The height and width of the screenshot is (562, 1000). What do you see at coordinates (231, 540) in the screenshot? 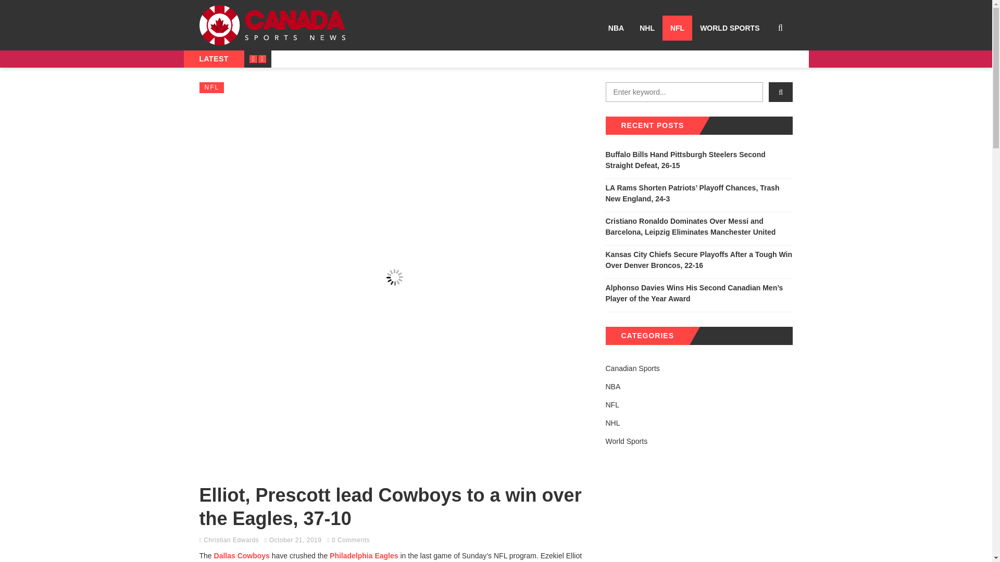
I see `Posts by Christian Edwards` at bounding box center [231, 540].